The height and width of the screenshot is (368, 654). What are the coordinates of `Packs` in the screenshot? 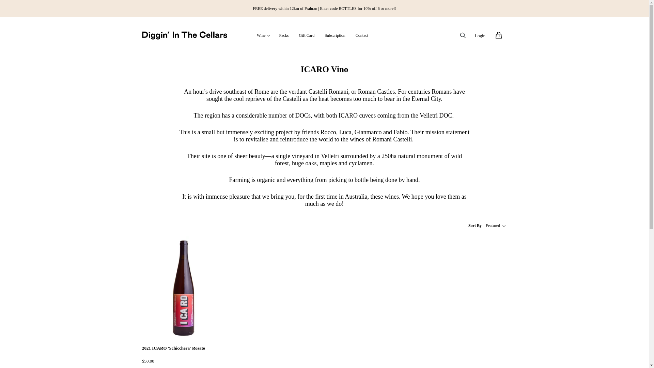 It's located at (284, 36).